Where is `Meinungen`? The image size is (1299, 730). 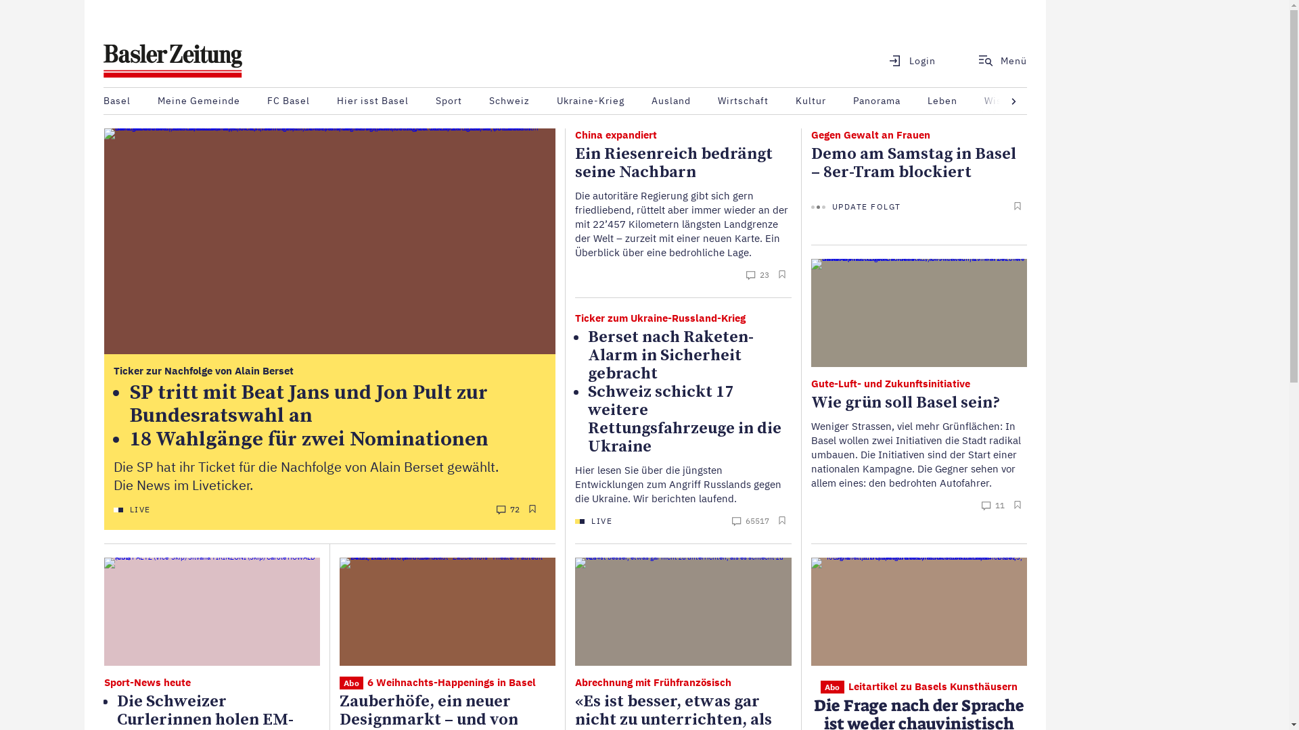 Meinungen is located at coordinates (1073, 101).